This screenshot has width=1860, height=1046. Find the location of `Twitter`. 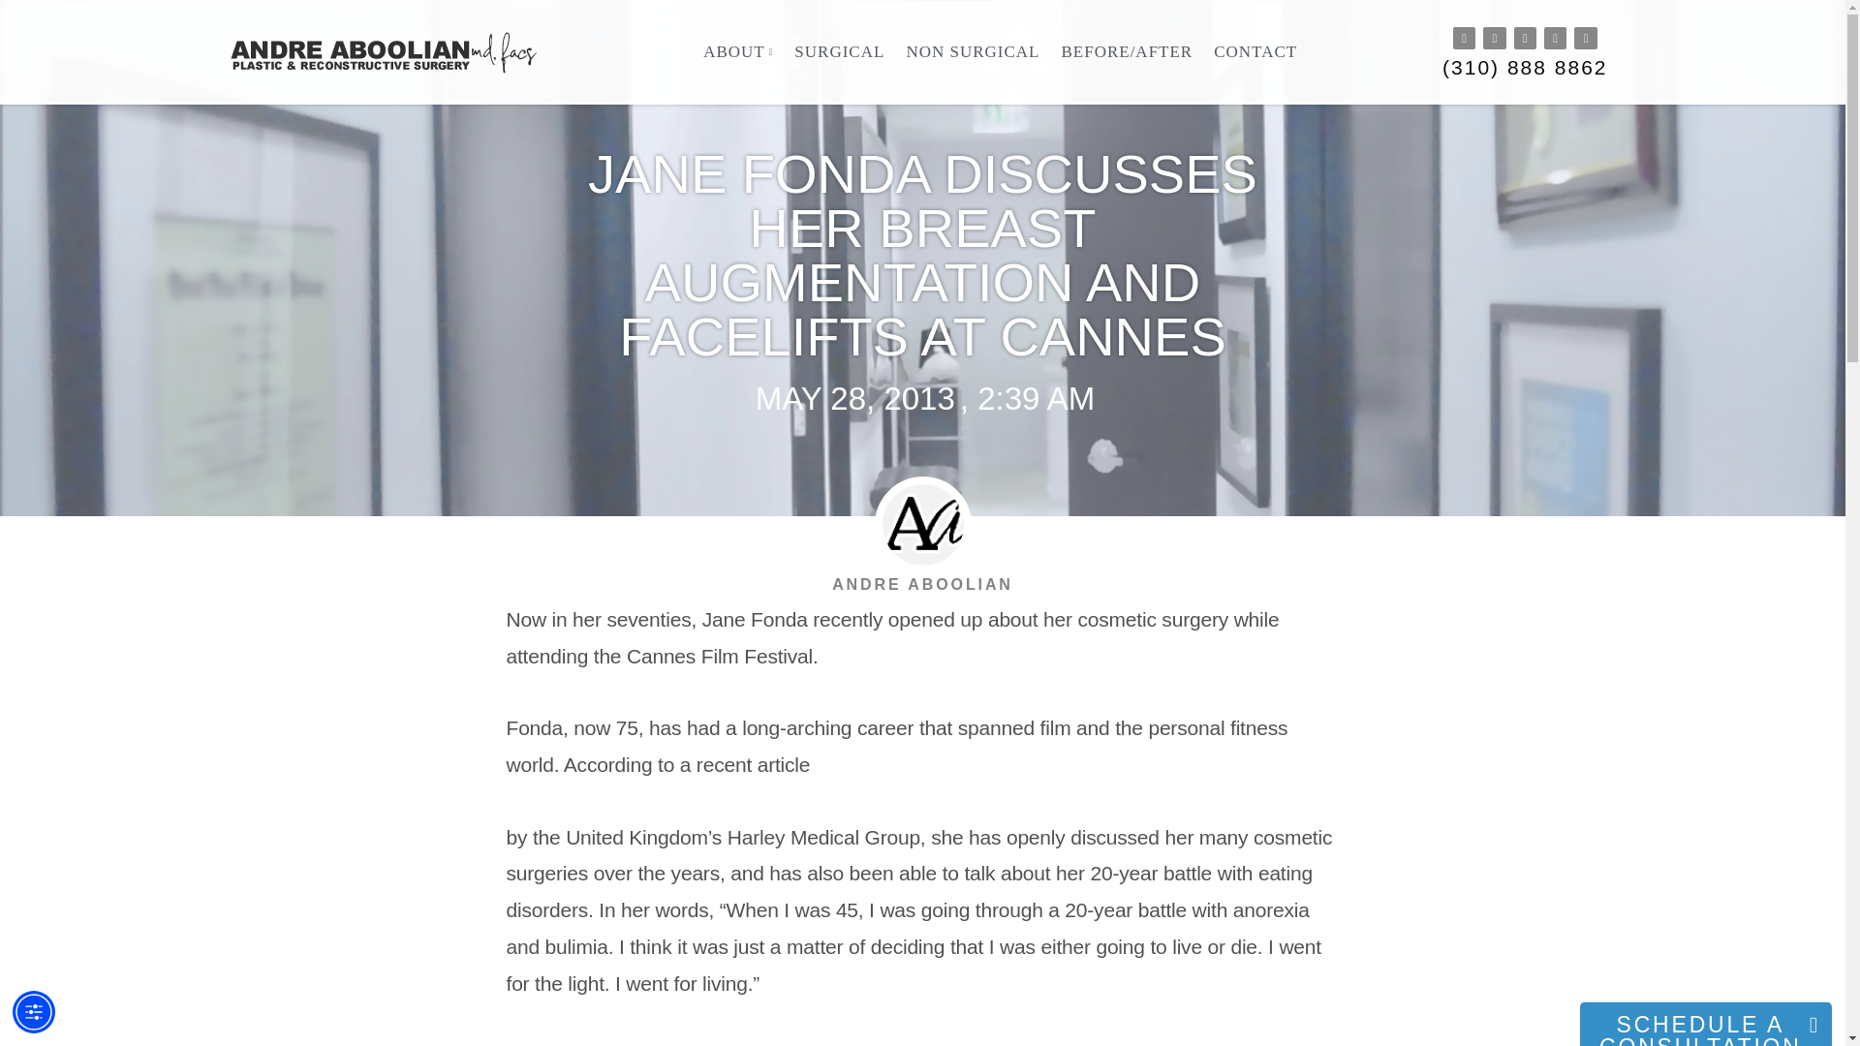

Twitter is located at coordinates (1554, 38).